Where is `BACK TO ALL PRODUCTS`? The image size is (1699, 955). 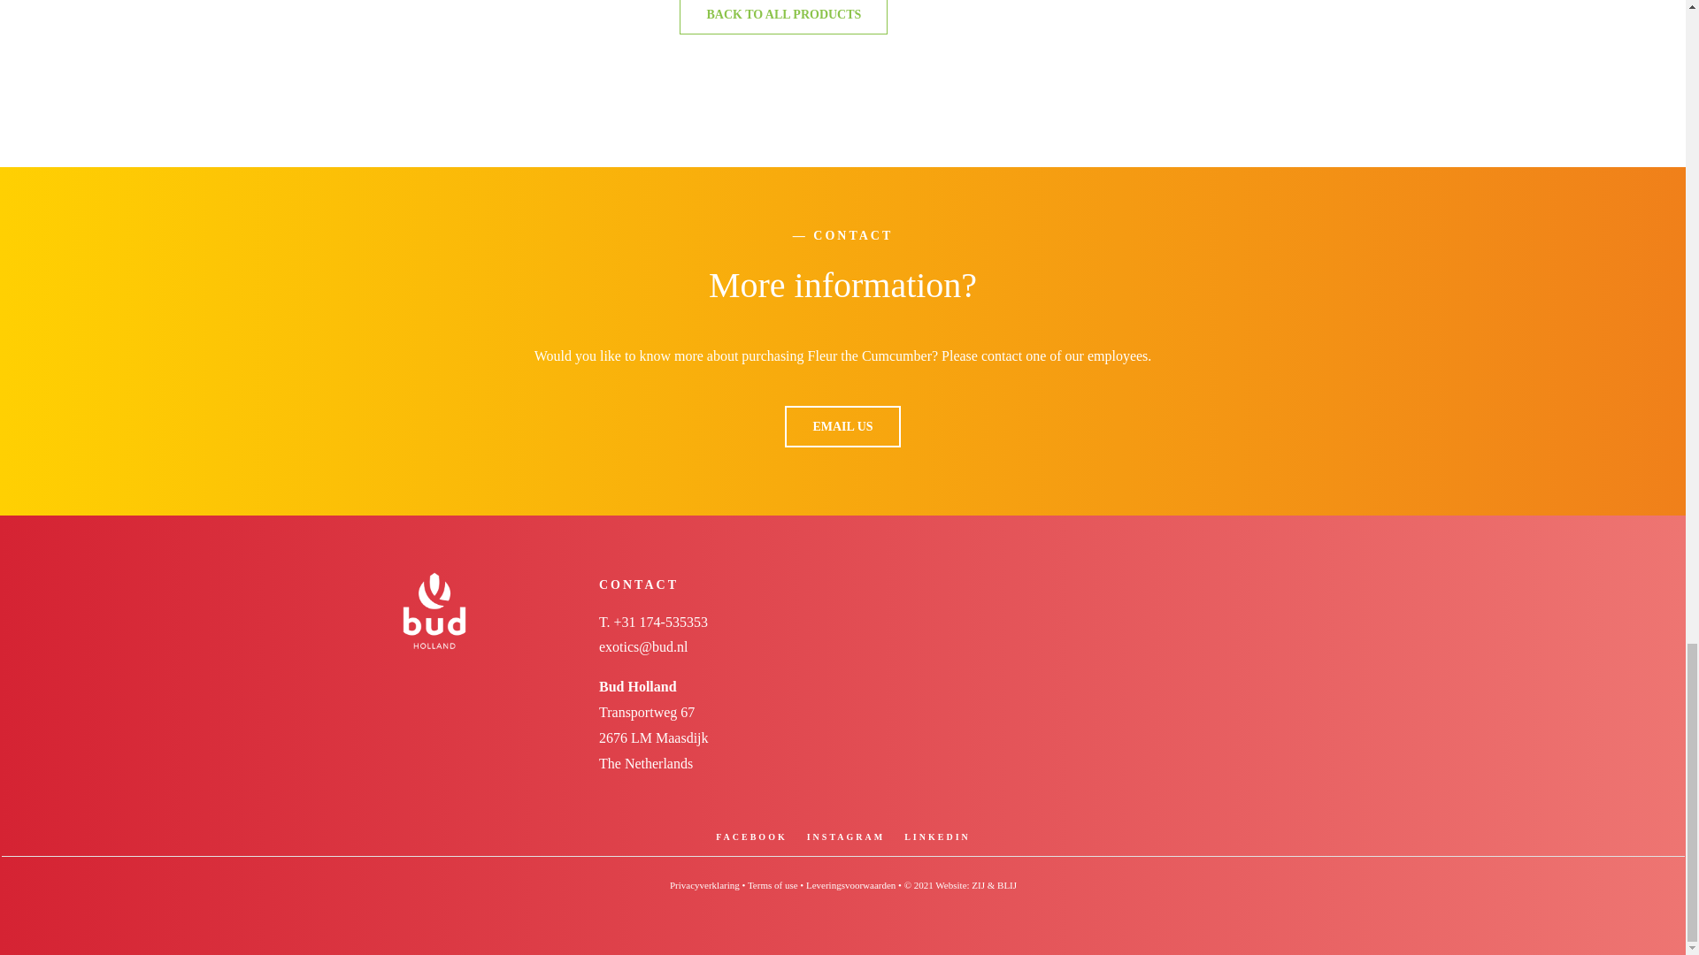 BACK TO ALL PRODUCTS is located at coordinates (783, 17).